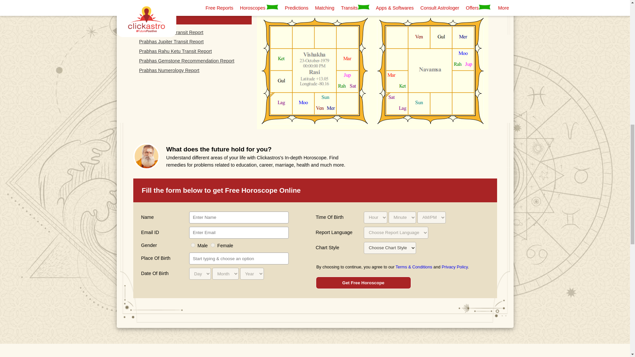 This screenshot has height=357, width=635. Describe the element at coordinates (213, 245) in the screenshot. I see `Female` at that location.